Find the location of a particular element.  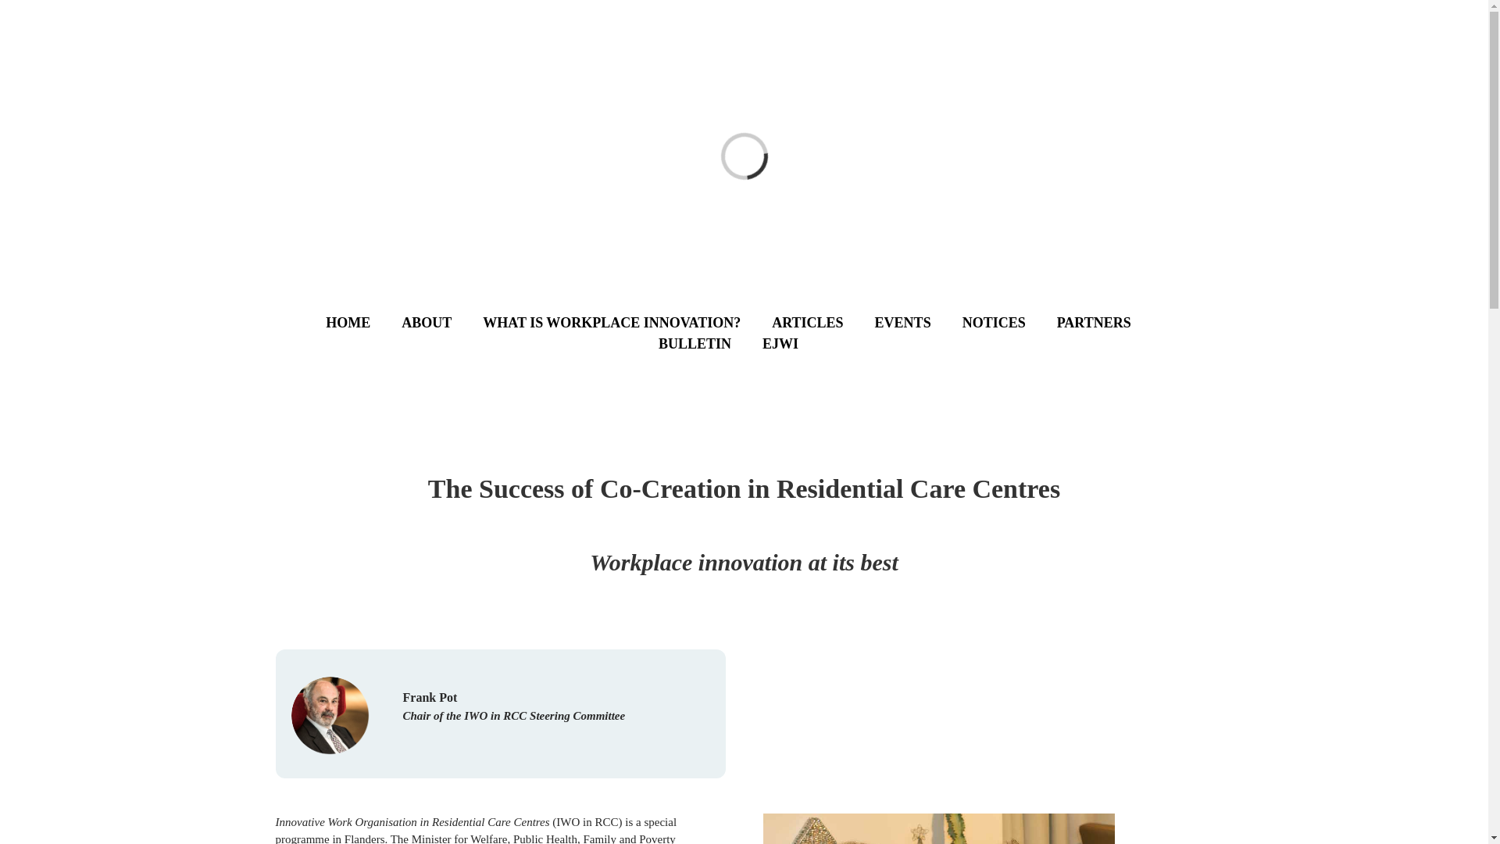

PARTNERS is located at coordinates (1109, 322).